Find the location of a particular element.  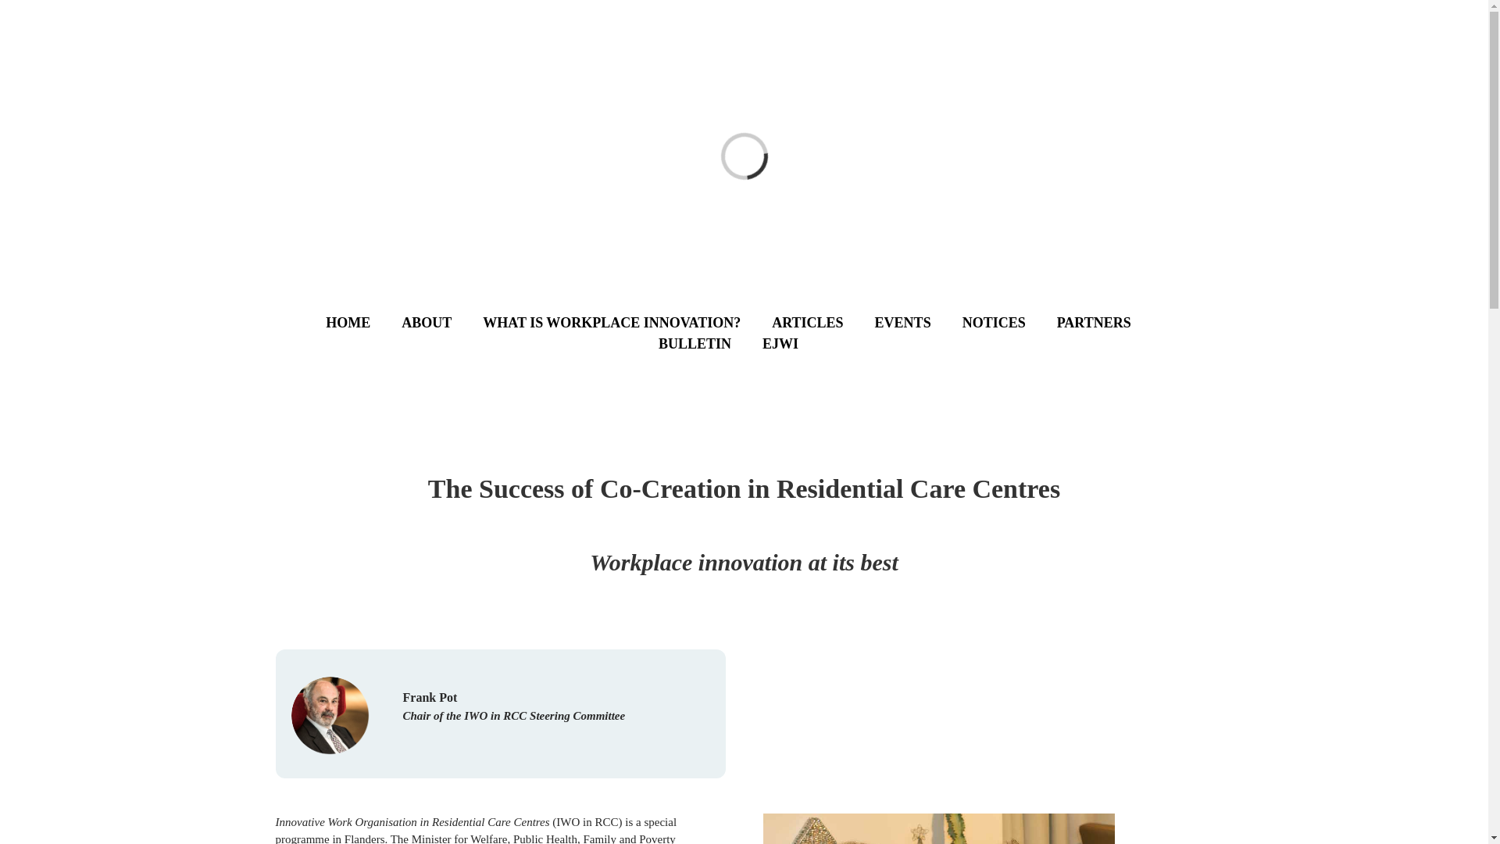

PARTNERS is located at coordinates (1109, 322).